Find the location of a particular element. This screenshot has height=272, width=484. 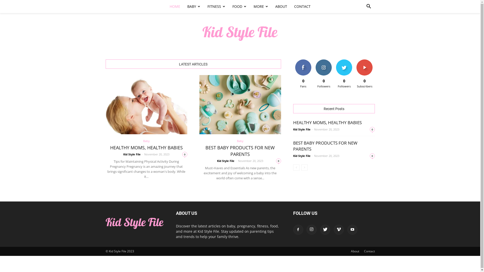

Instagram is located at coordinates (312, 230).